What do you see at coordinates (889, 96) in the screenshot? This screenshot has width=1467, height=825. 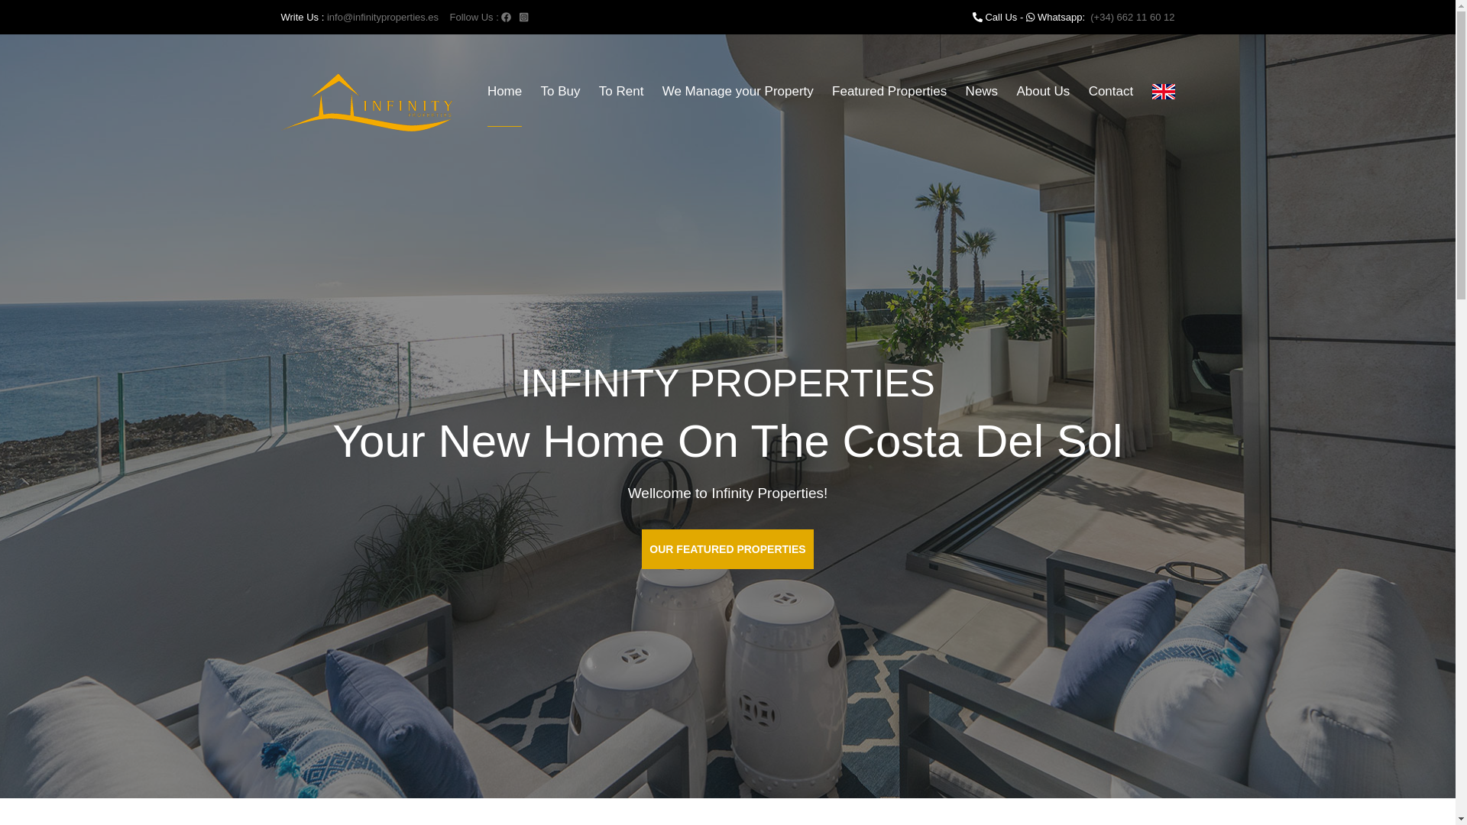 I see `Featured Properties` at bounding box center [889, 96].